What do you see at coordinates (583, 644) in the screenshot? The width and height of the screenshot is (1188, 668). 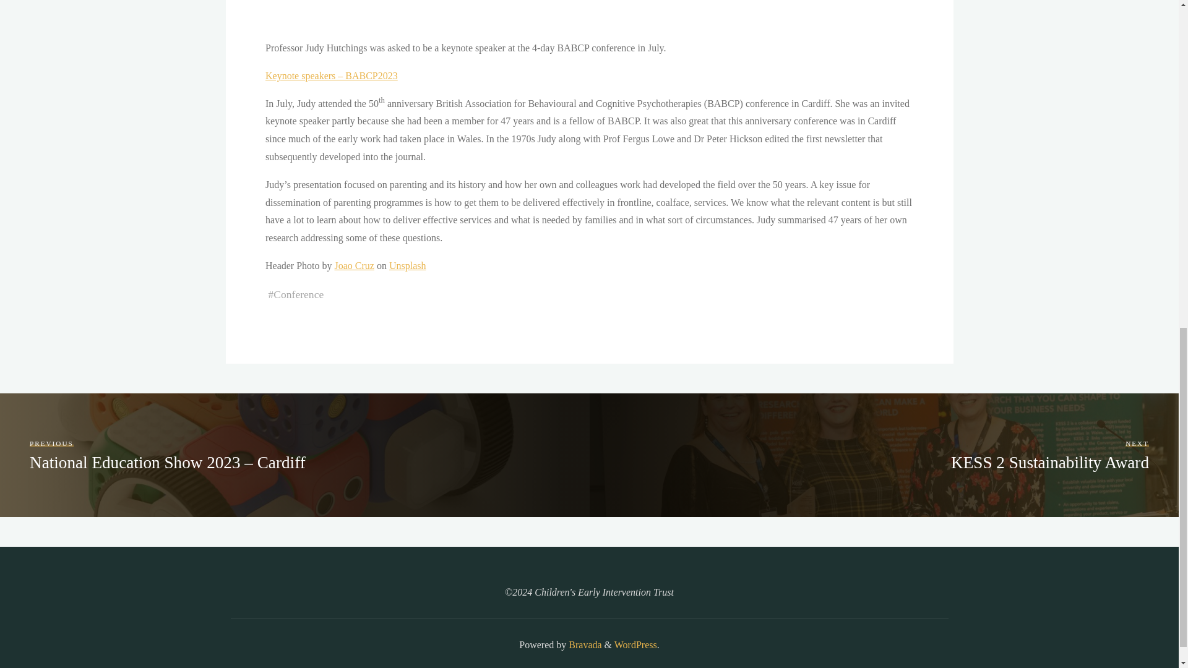 I see `Bravada WordPress Theme by Cryout Creations` at bounding box center [583, 644].